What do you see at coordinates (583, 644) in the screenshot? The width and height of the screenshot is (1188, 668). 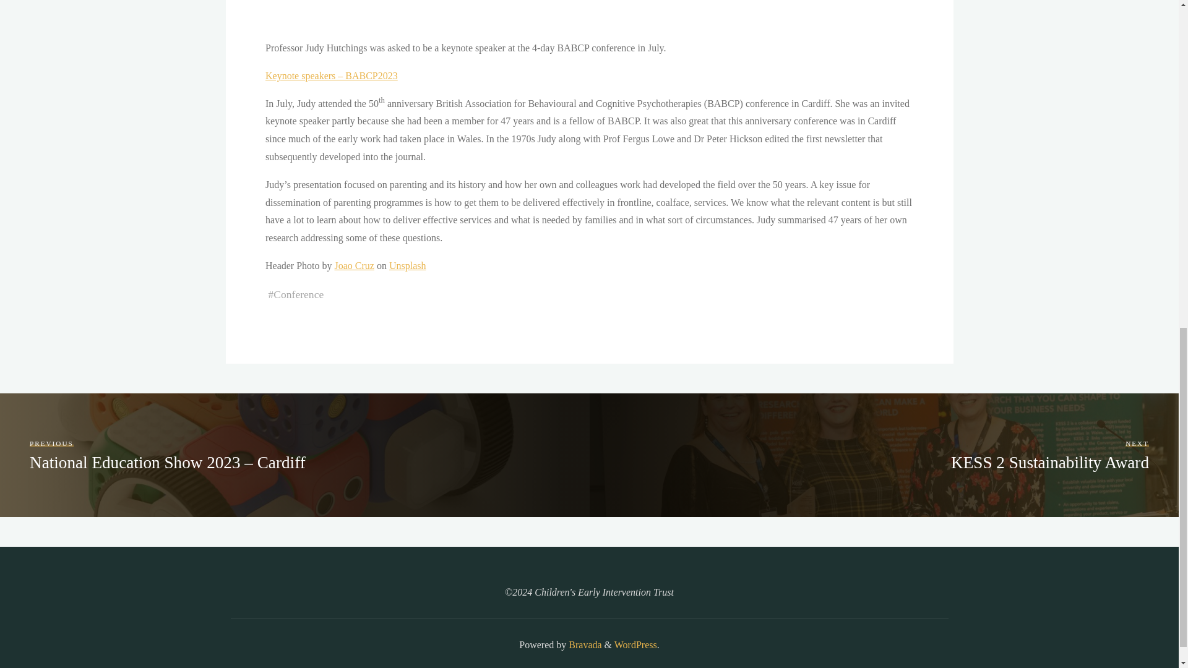 I see `Bravada WordPress Theme by Cryout Creations` at bounding box center [583, 644].